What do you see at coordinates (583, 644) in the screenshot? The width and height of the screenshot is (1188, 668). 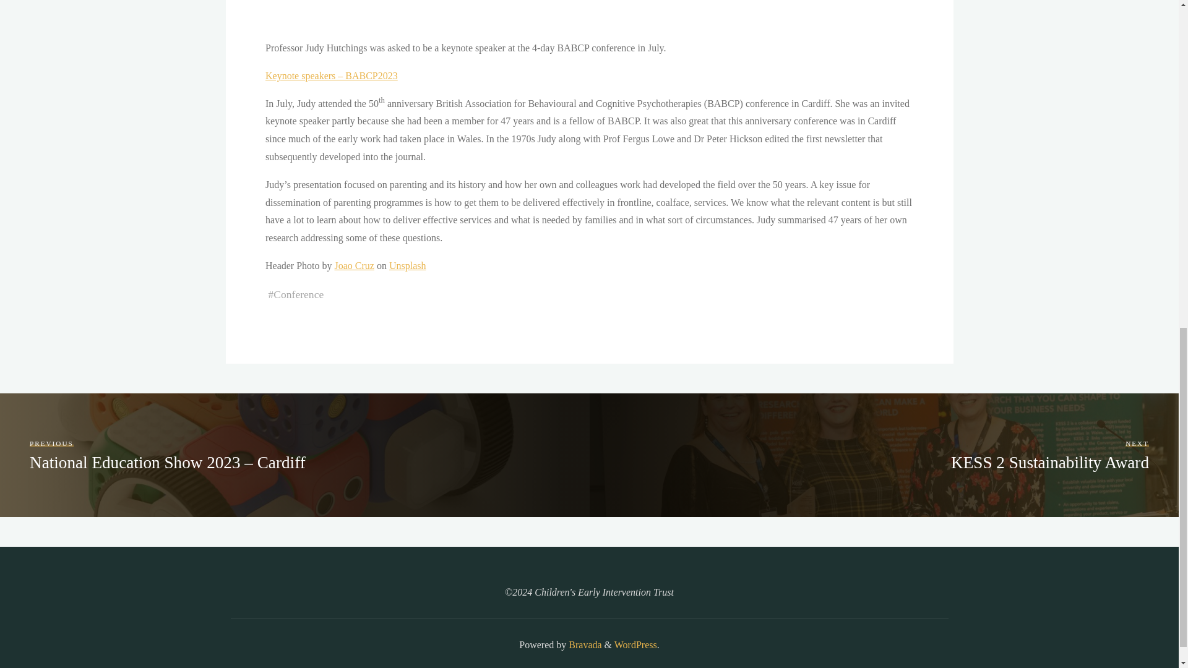 I see `Bravada WordPress Theme by Cryout Creations` at bounding box center [583, 644].